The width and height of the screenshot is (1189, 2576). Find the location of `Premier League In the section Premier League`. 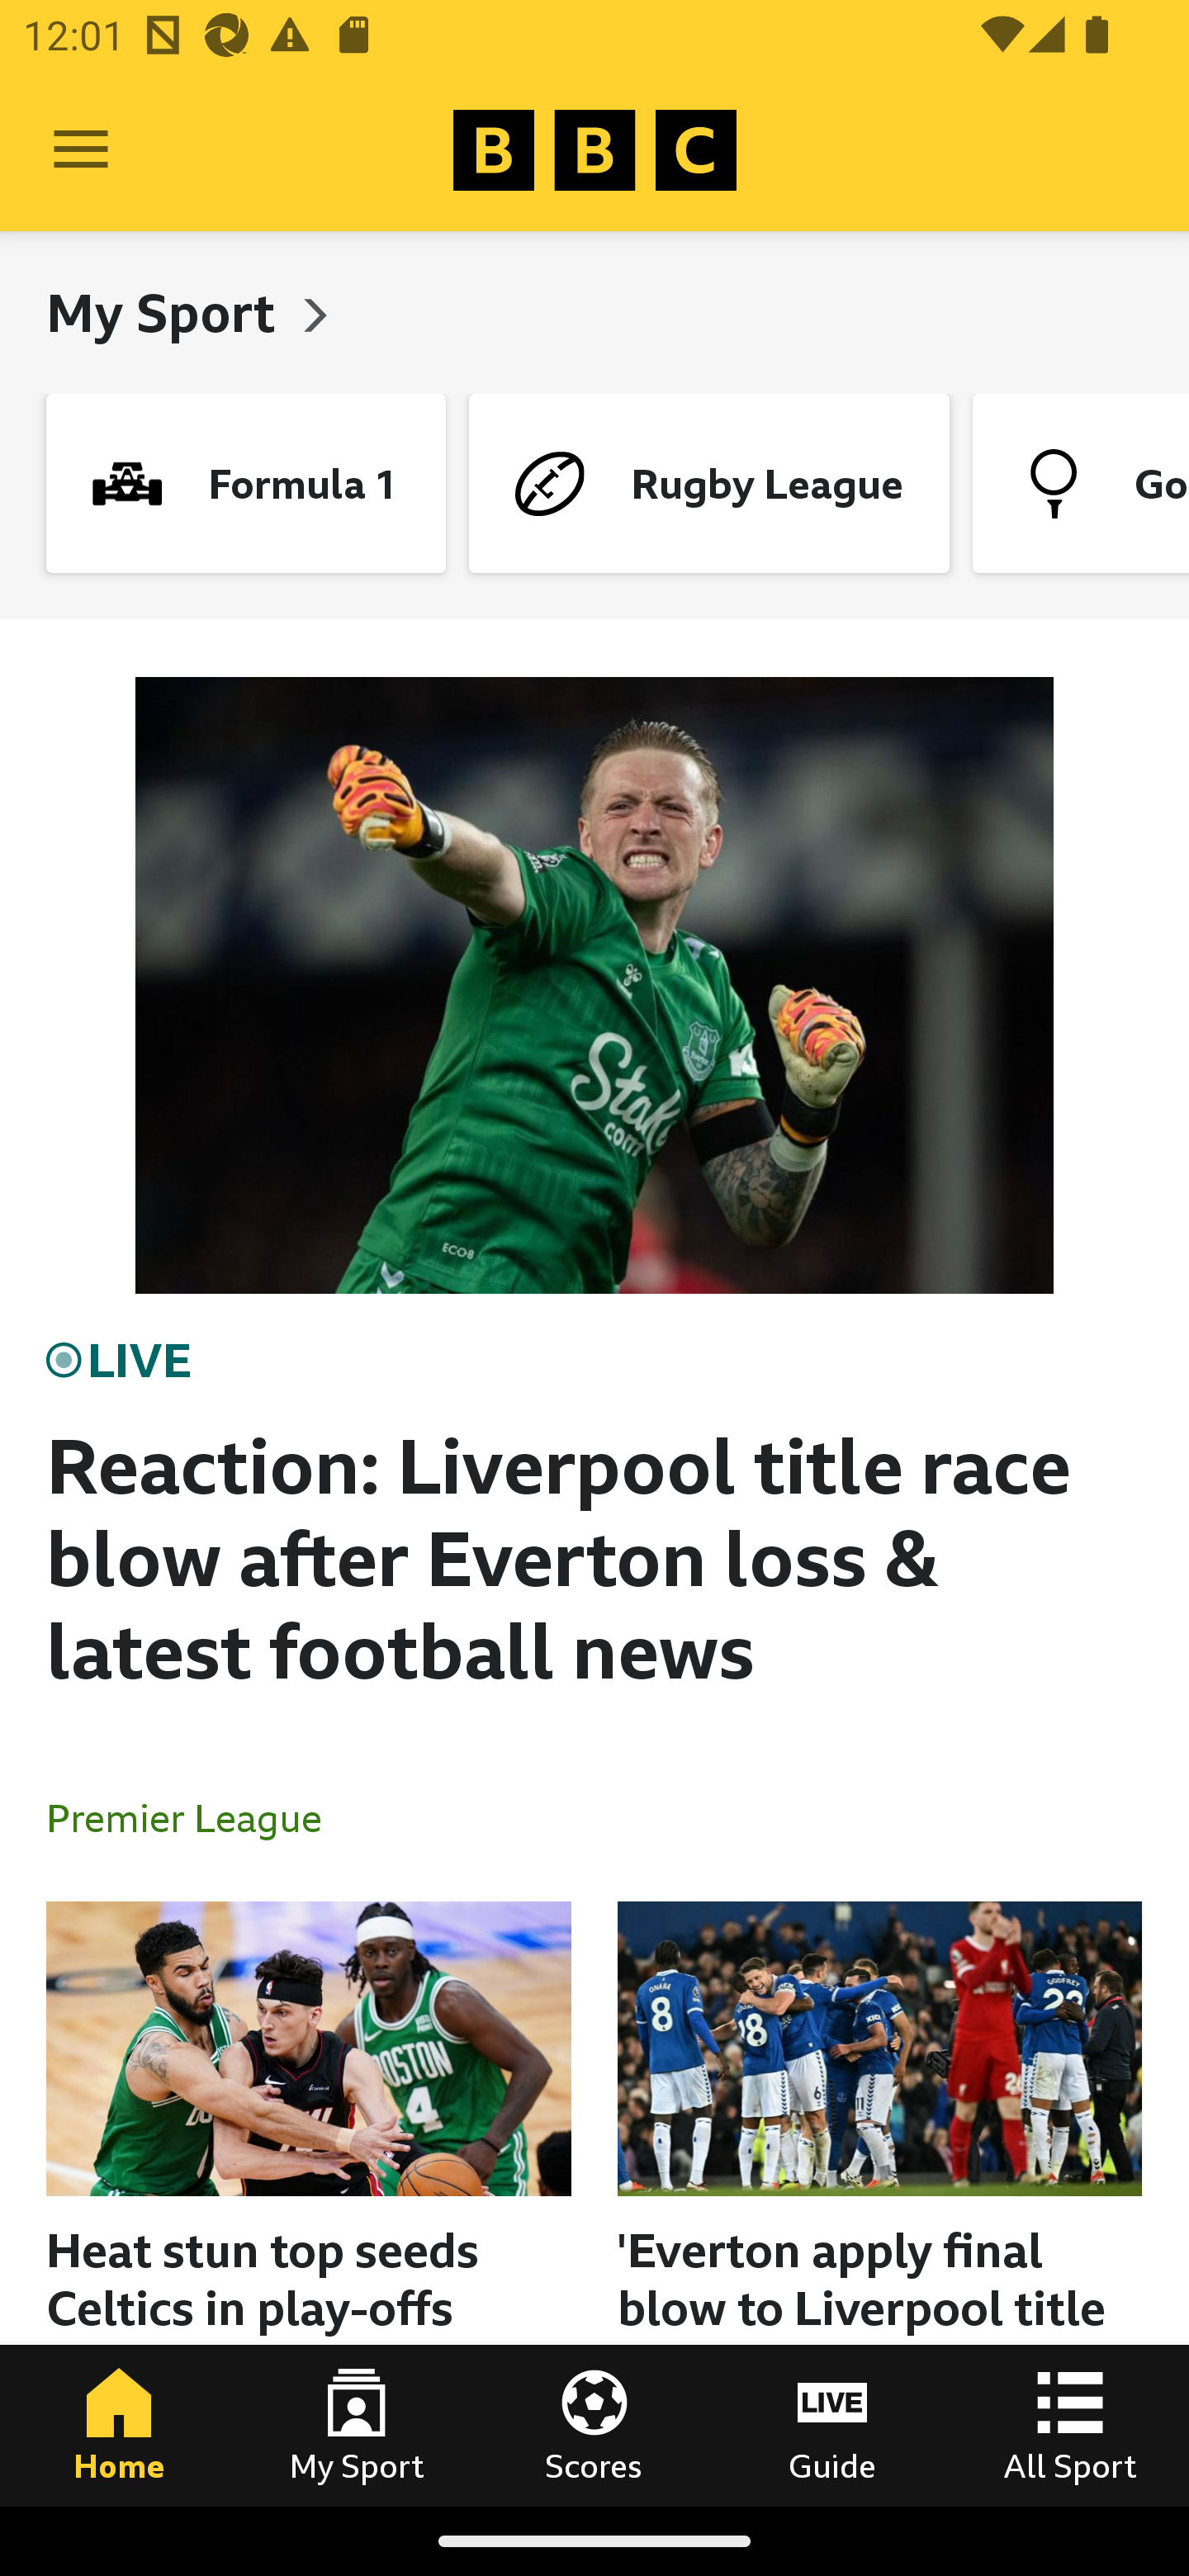

Premier League In the section Premier League is located at coordinates (197, 1816).